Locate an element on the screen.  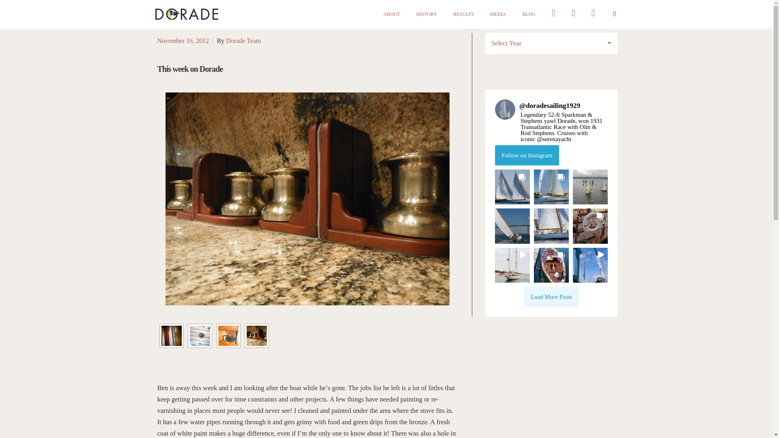
dscf1730 is located at coordinates (228, 336).